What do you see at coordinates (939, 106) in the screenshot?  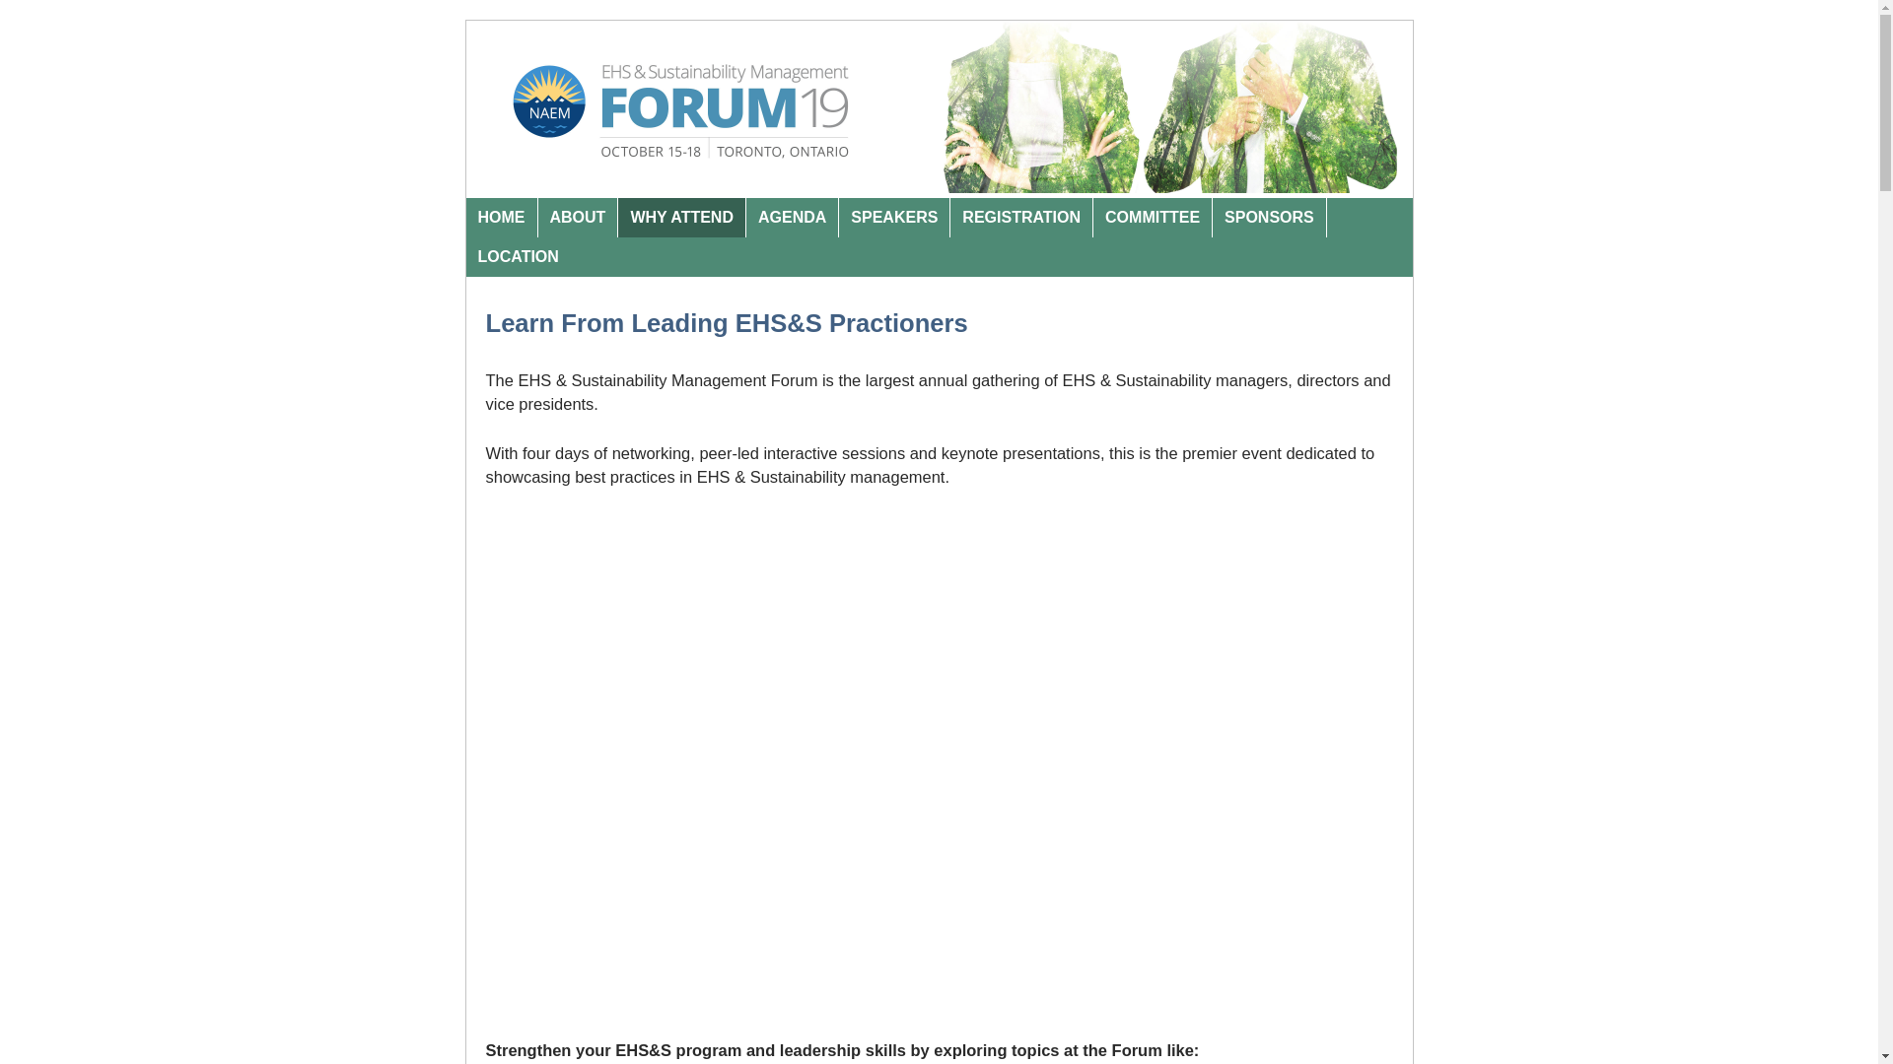 I see `2019 NAEM EHS and Sustainability Management Forum` at bounding box center [939, 106].